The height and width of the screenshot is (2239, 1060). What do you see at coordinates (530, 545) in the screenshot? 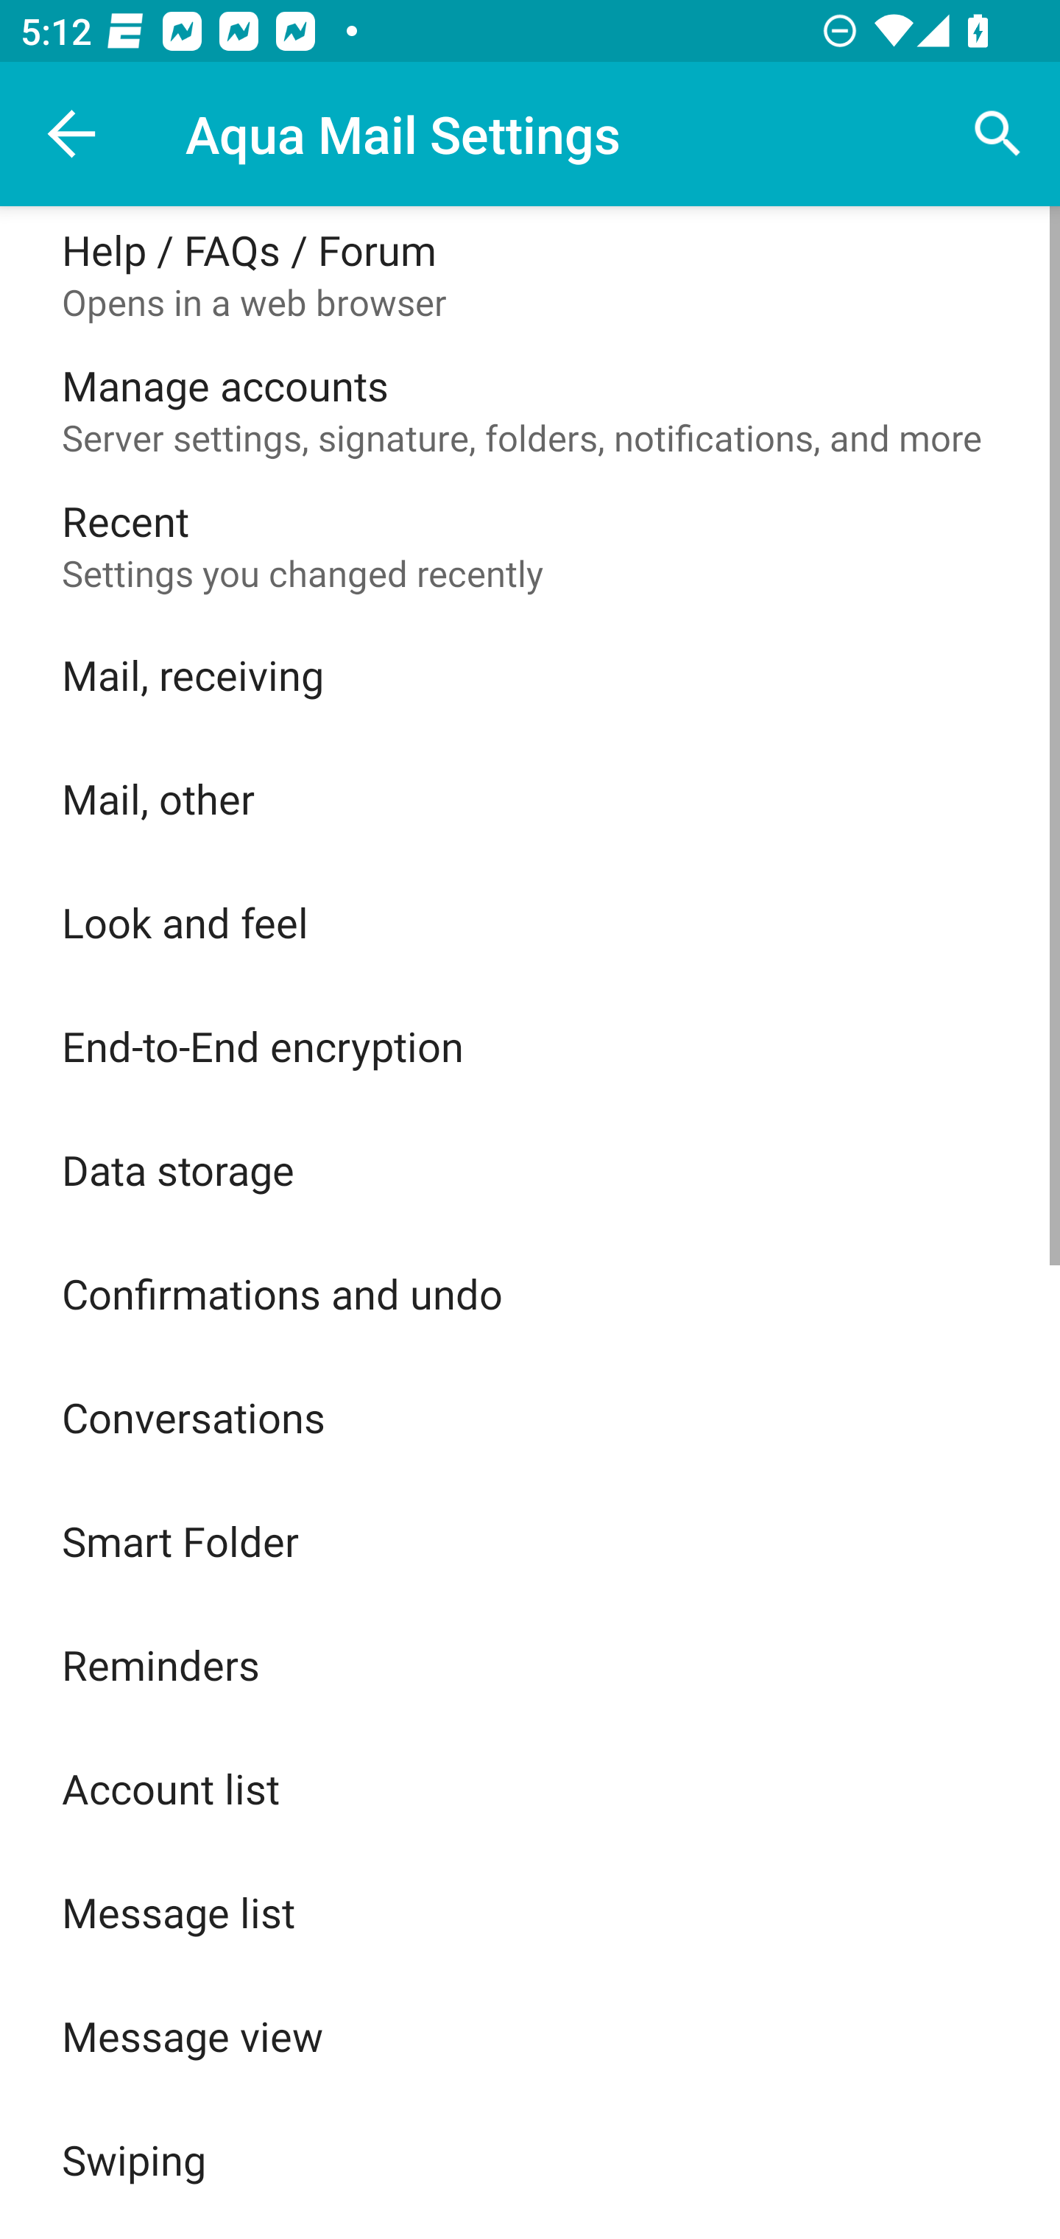
I see `Recent Settings you changed recently` at bounding box center [530, 545].